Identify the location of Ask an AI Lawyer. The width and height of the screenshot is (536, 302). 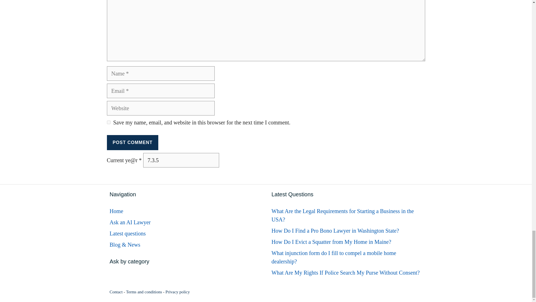
(130, 222).